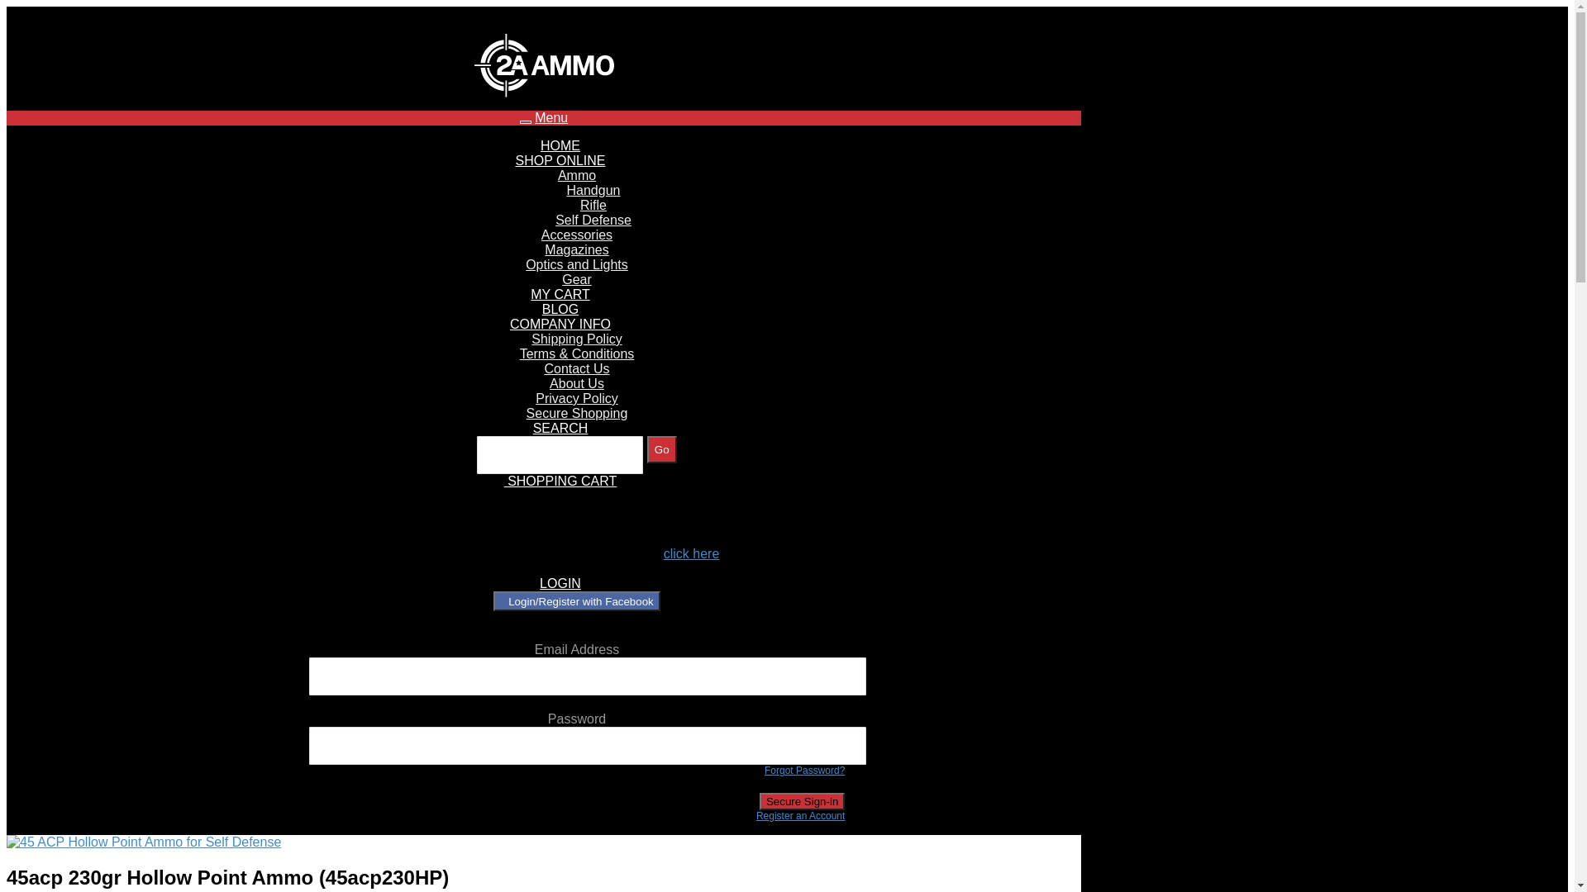  Describe the element at coordinates (577, 339) in the screenshot. I see `Shipping Policy` at that location.